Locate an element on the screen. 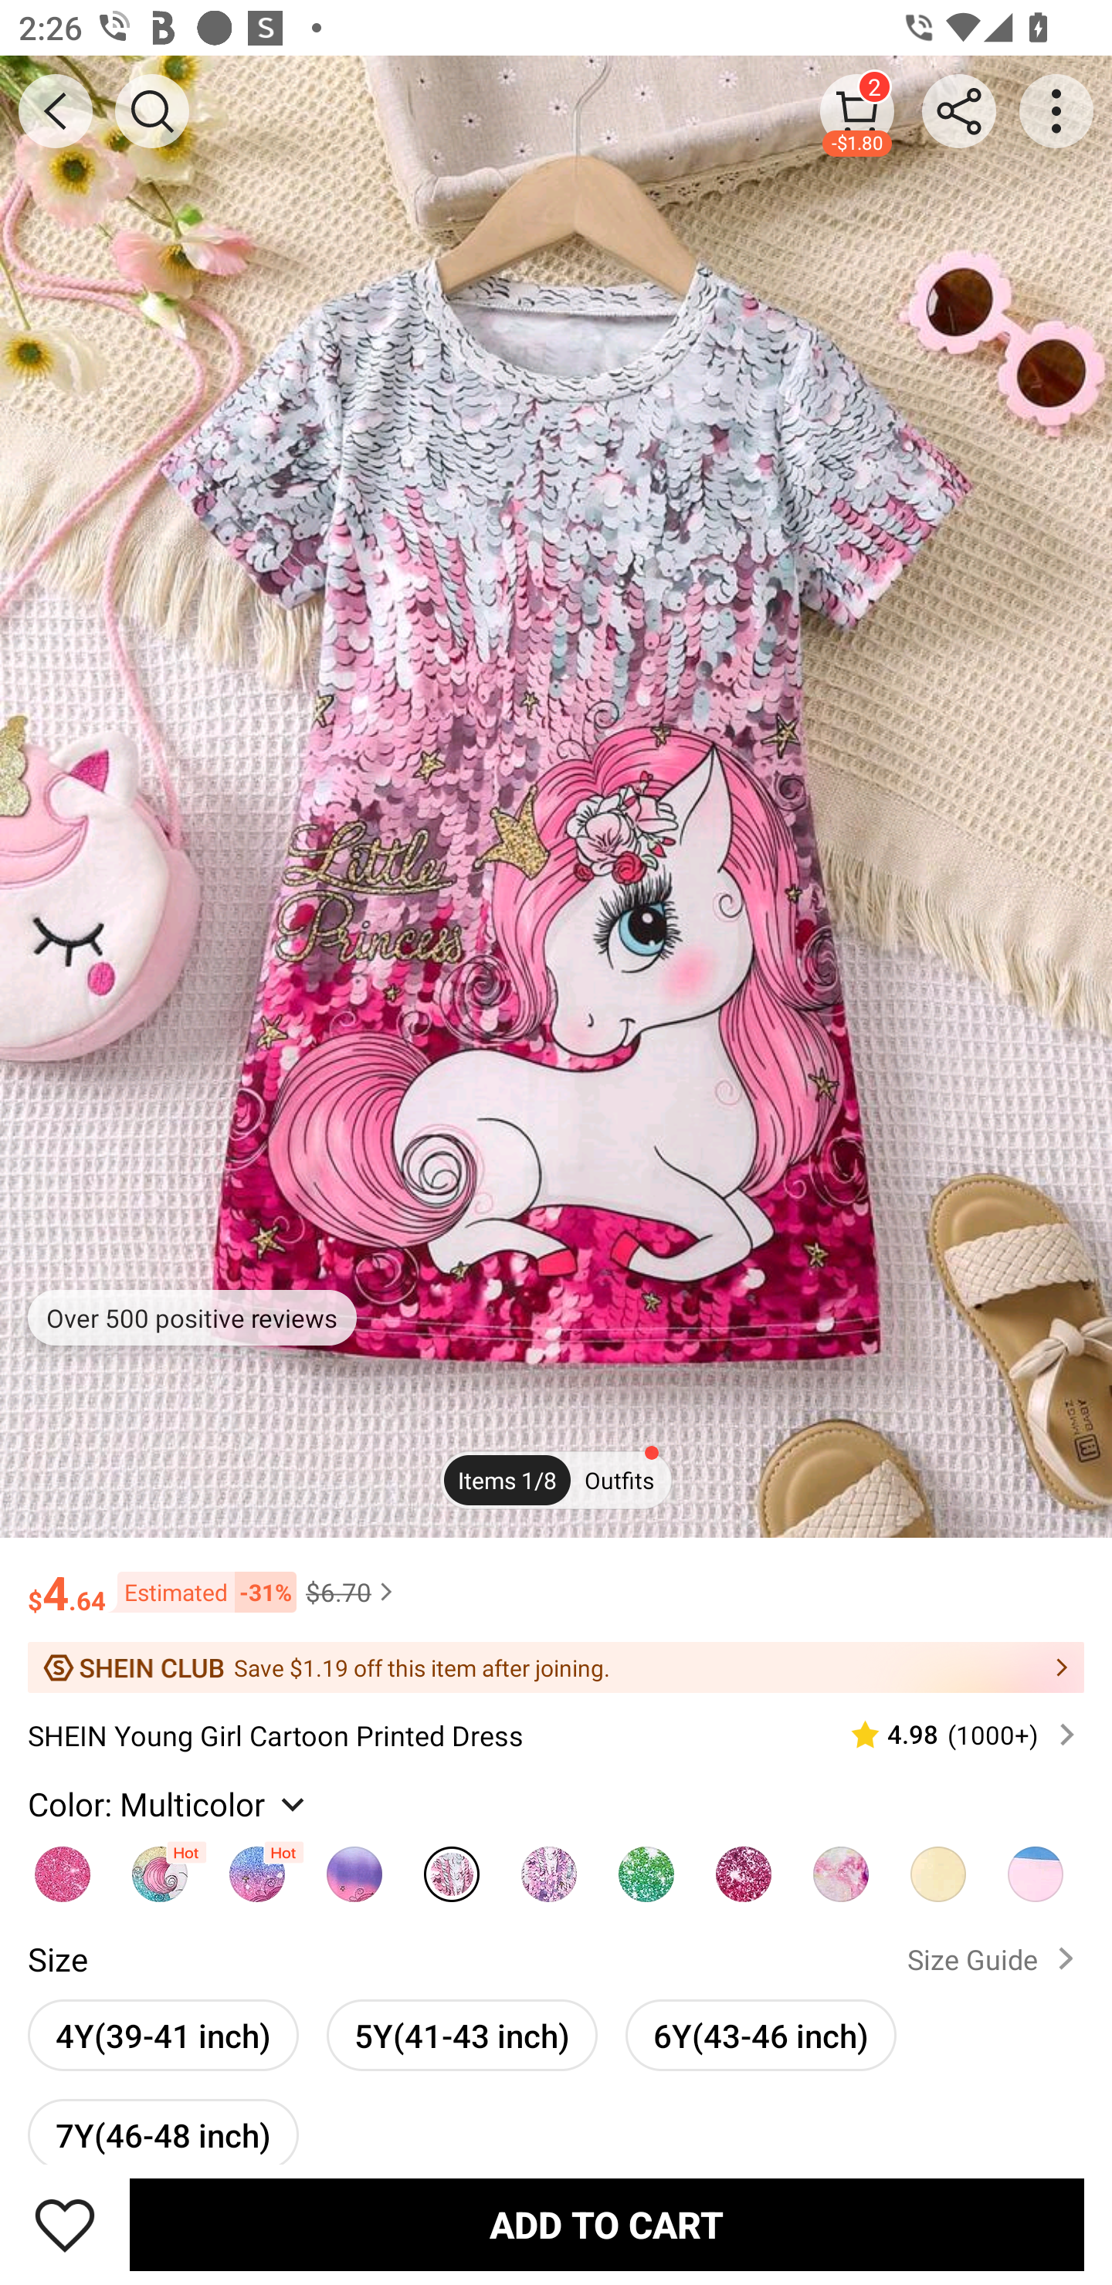  ADD TO CART is located at coordinates (607, 2224).